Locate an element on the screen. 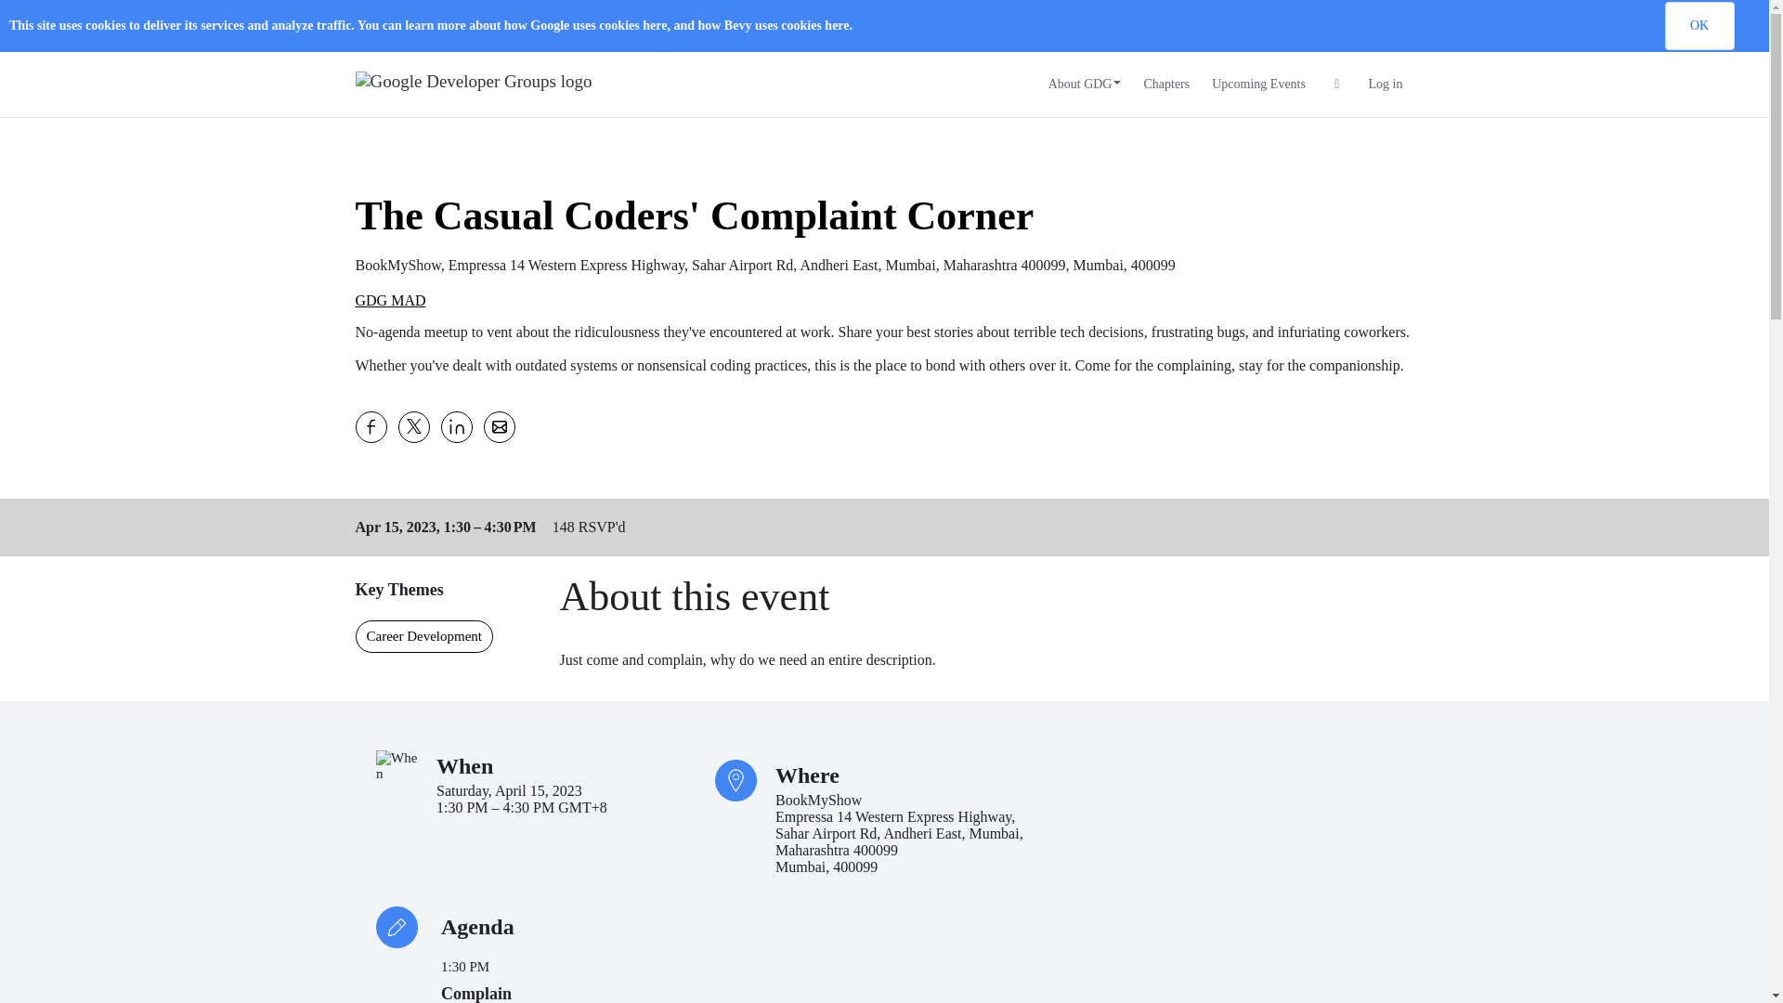 The height and width of the screenshot is (1003, 1783). Log in is located at coordinates (1386, 85).